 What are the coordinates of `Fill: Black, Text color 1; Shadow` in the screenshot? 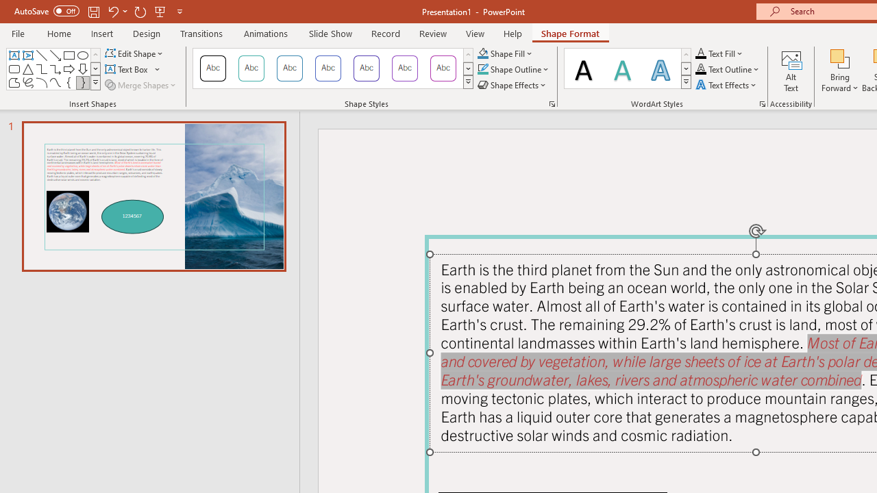 It's located at (584, 68).